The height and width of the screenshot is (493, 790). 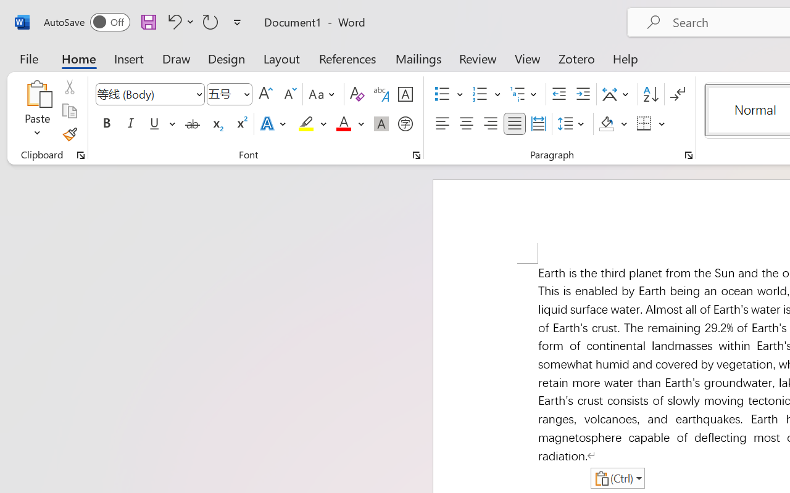 What do you see at coordinates (442, 124) in the screenshot?
I see `Align Left` at bounding box center [442, 124].